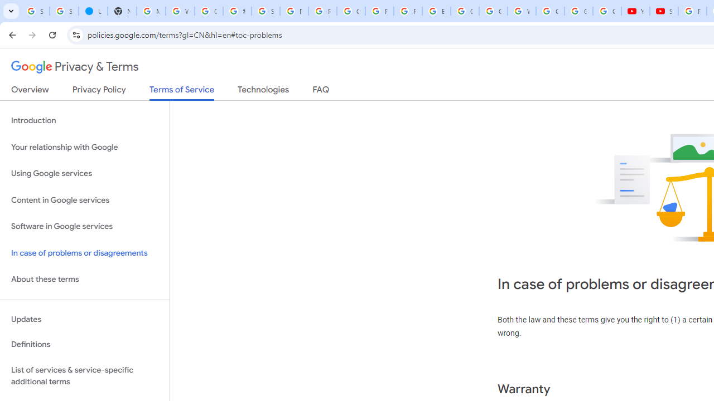 The width and height of the screenshot is (714, 401). I want to click on Technologies, so click(263, 92).